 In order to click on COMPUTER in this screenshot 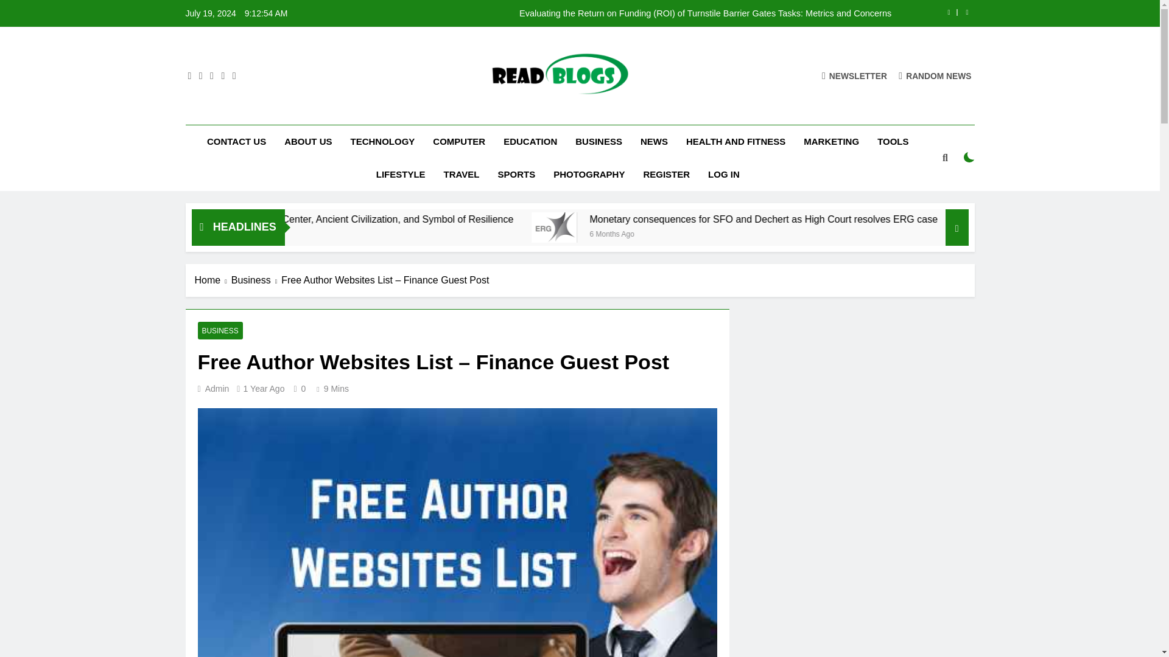, I will do `click(459, 142)`.